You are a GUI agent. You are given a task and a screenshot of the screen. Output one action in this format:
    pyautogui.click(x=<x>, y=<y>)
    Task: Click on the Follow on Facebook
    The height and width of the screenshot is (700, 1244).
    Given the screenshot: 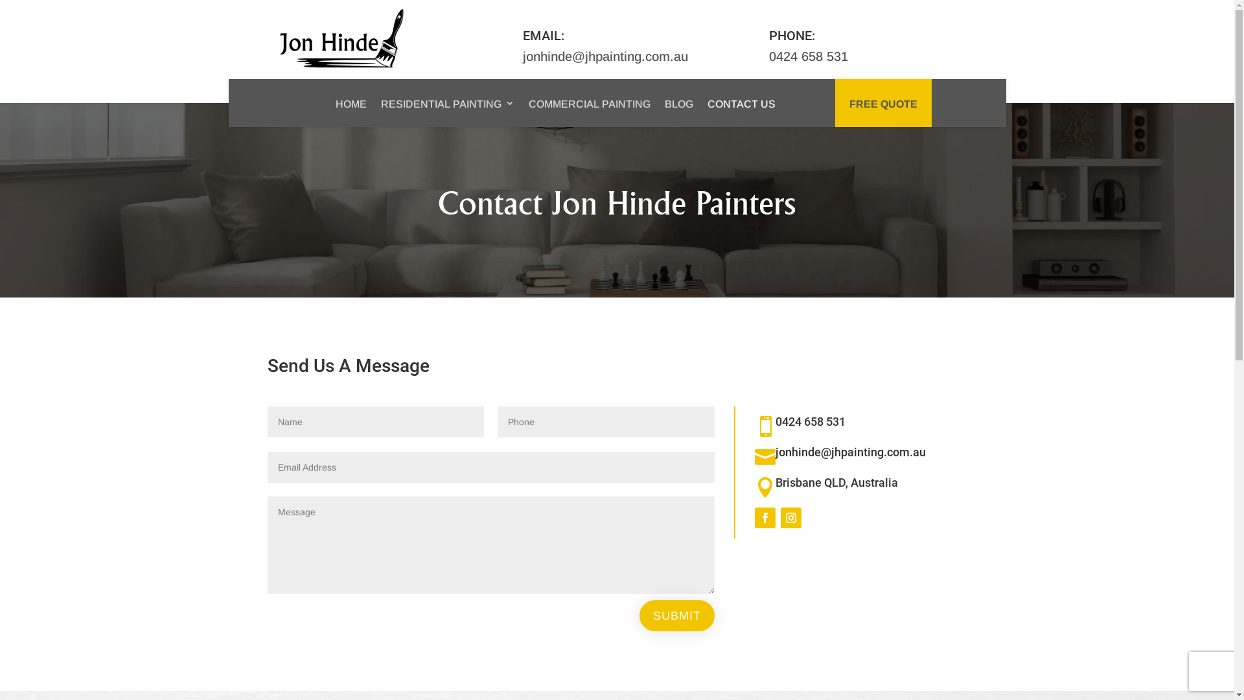 What is the action you would take?
    pyautogui.click(x=765, y=518)
    